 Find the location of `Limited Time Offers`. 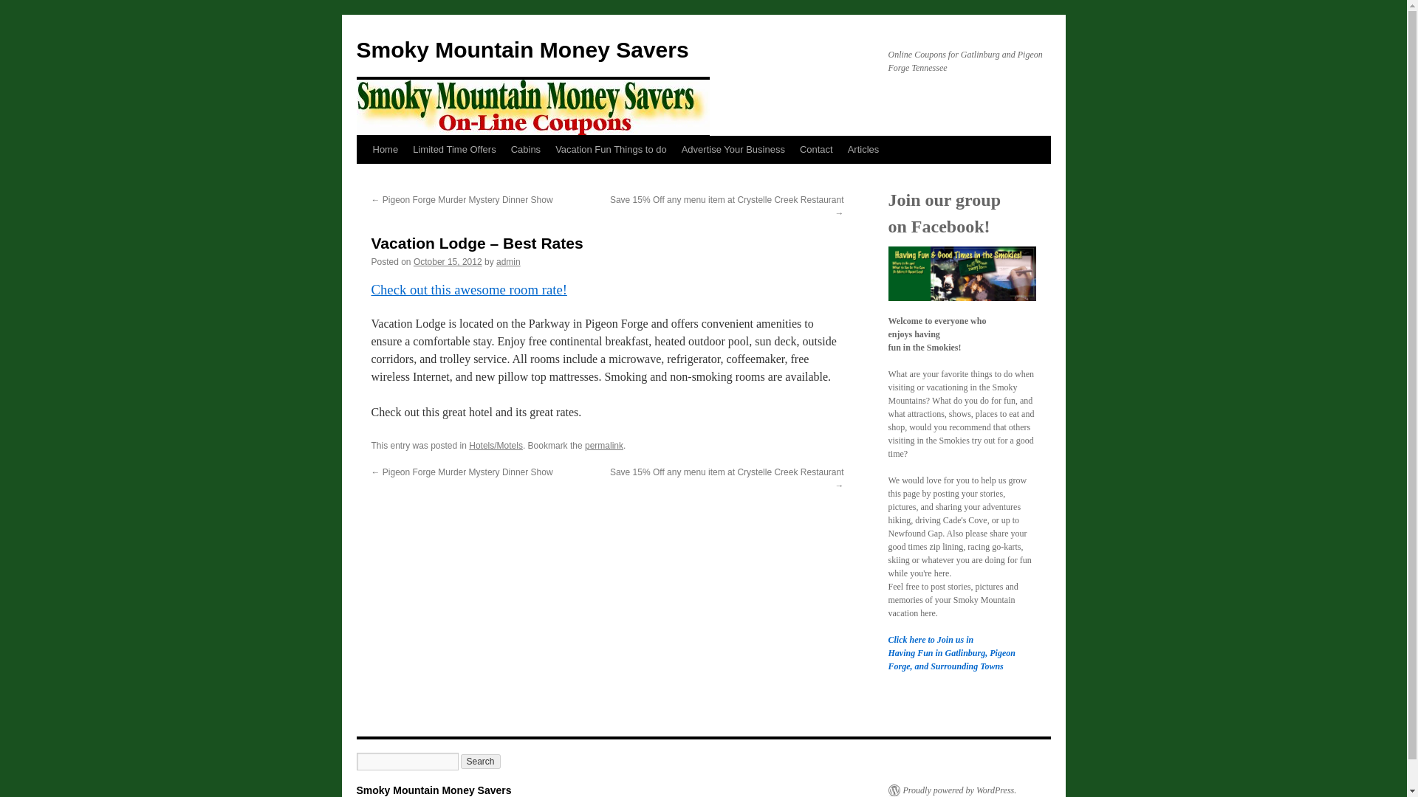

Limited Time Offers is located at coordinates (454, 149).